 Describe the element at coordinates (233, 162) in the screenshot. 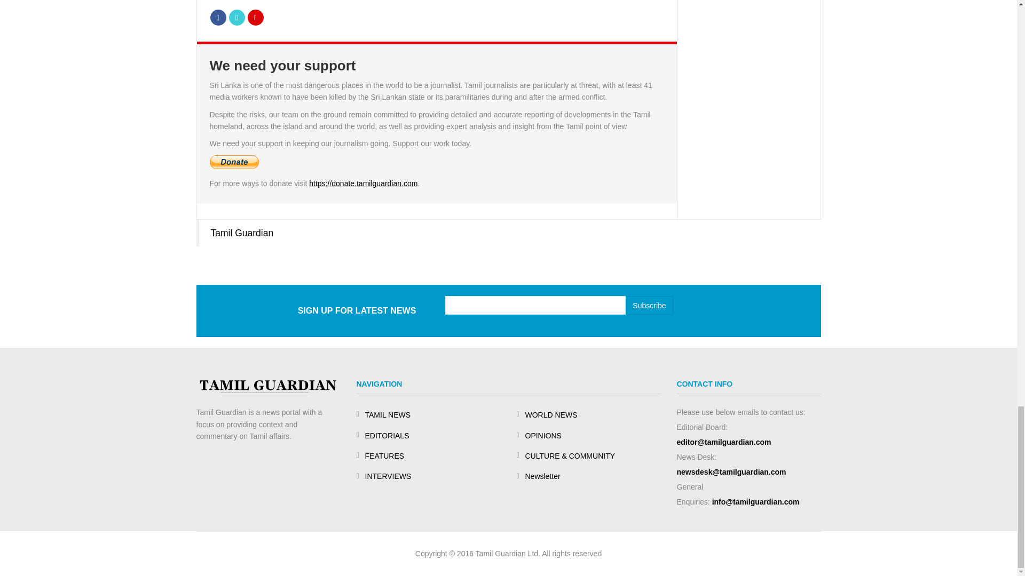

I see `PayPal - The safer, easier way to pay online!` at that location.